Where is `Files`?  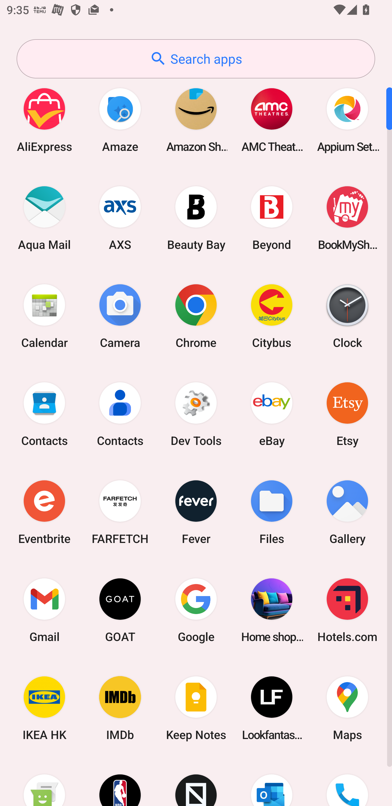 Files is located at coordinates (272, 512).